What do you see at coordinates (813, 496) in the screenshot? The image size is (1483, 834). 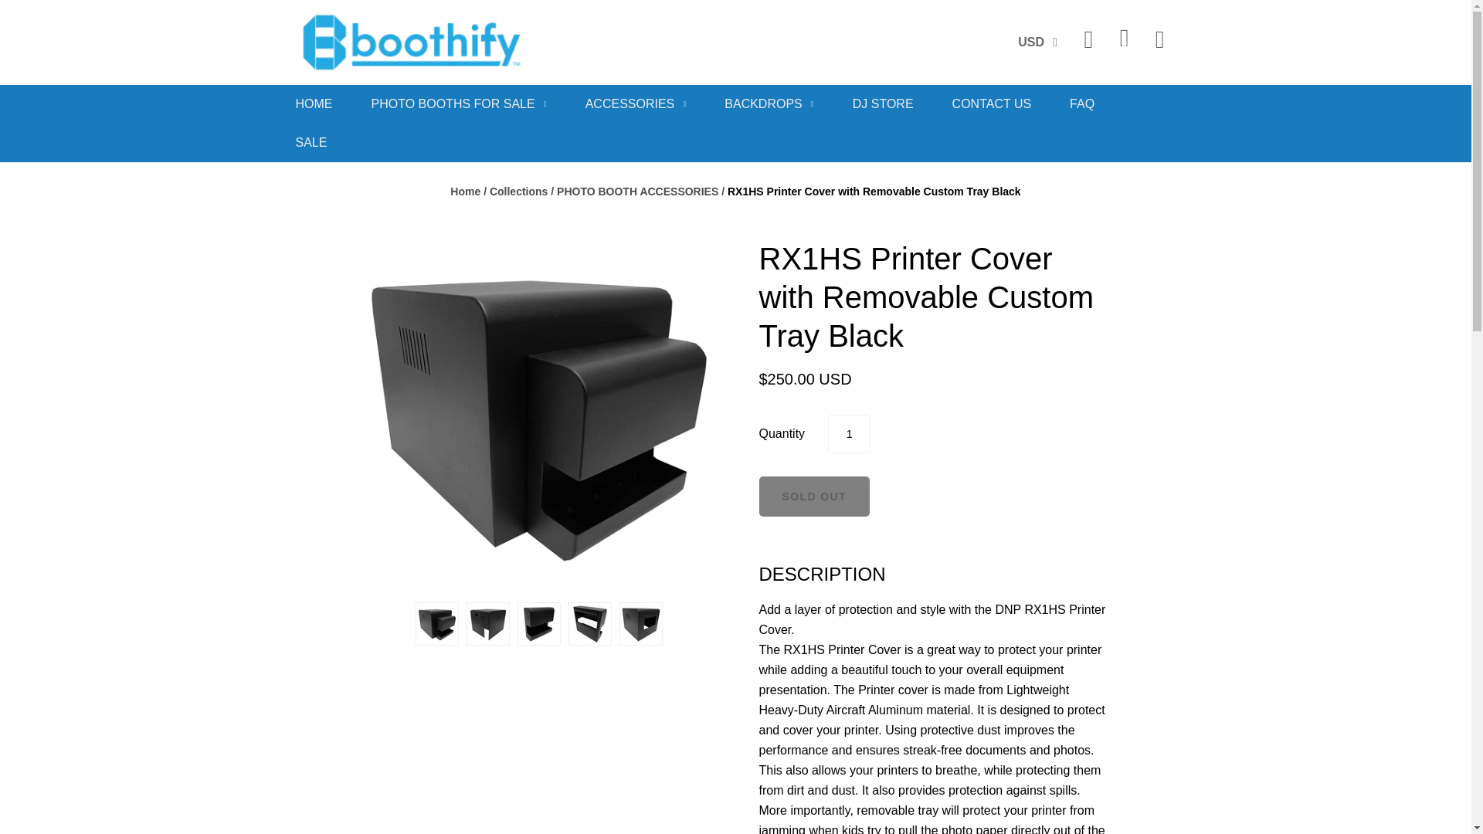 I see `Sold out` at bounding box center [813, 496].